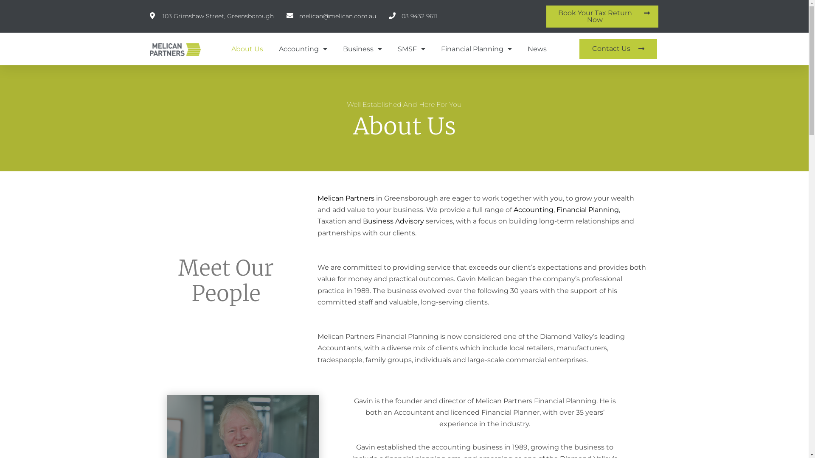 The width and height of the screenshot is (815, 458). Describe the element at coordinates (534, 209) in the screenshot. I see `Accounting` at that location.